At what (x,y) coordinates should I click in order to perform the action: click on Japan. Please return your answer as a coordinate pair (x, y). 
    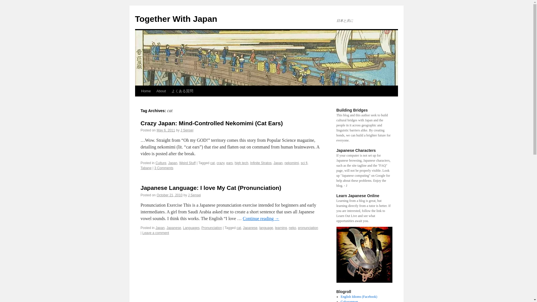
    Looking at the image, I should click on (172, 163).